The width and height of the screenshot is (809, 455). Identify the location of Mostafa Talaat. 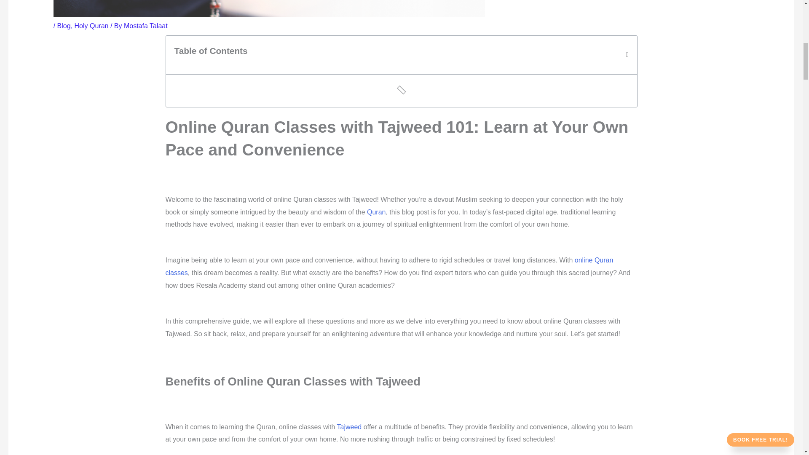
(145, 26).